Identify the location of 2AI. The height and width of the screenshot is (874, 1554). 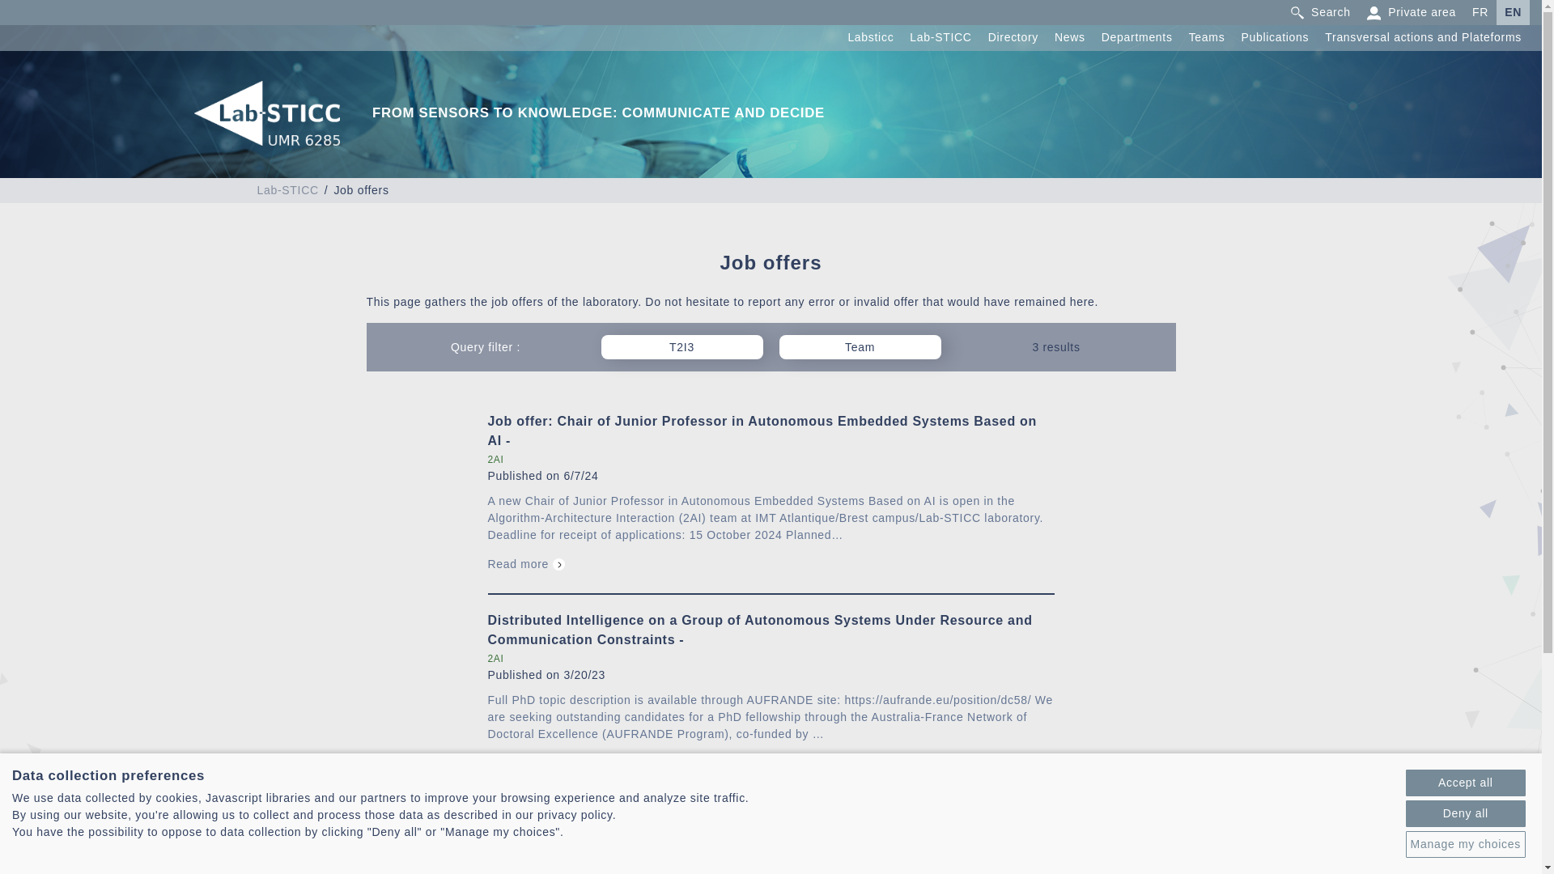
(495, 460).